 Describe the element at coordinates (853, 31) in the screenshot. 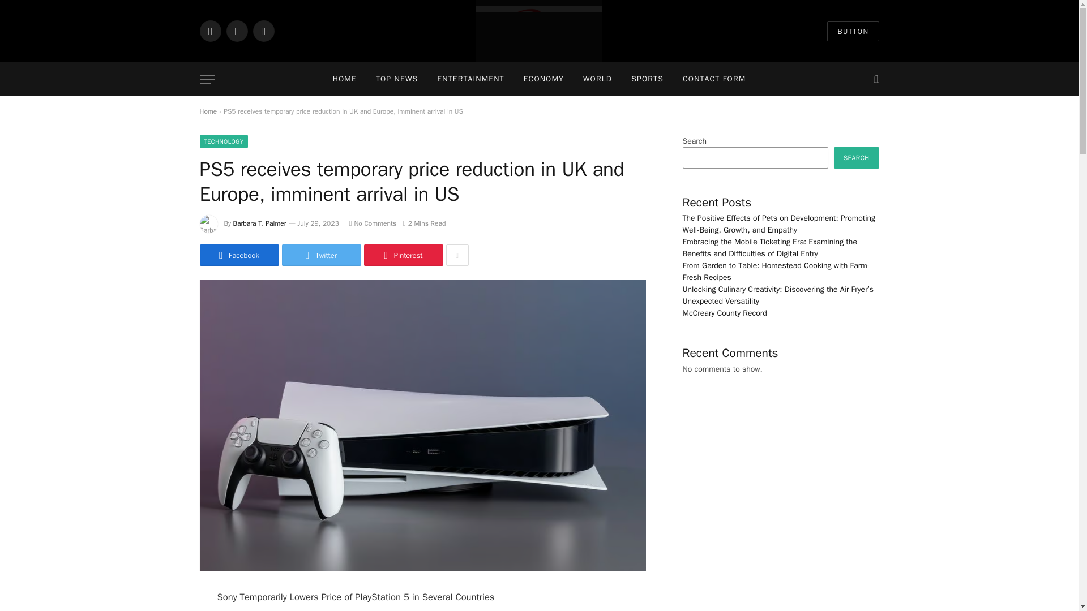

I see `BUTTON` at that location.